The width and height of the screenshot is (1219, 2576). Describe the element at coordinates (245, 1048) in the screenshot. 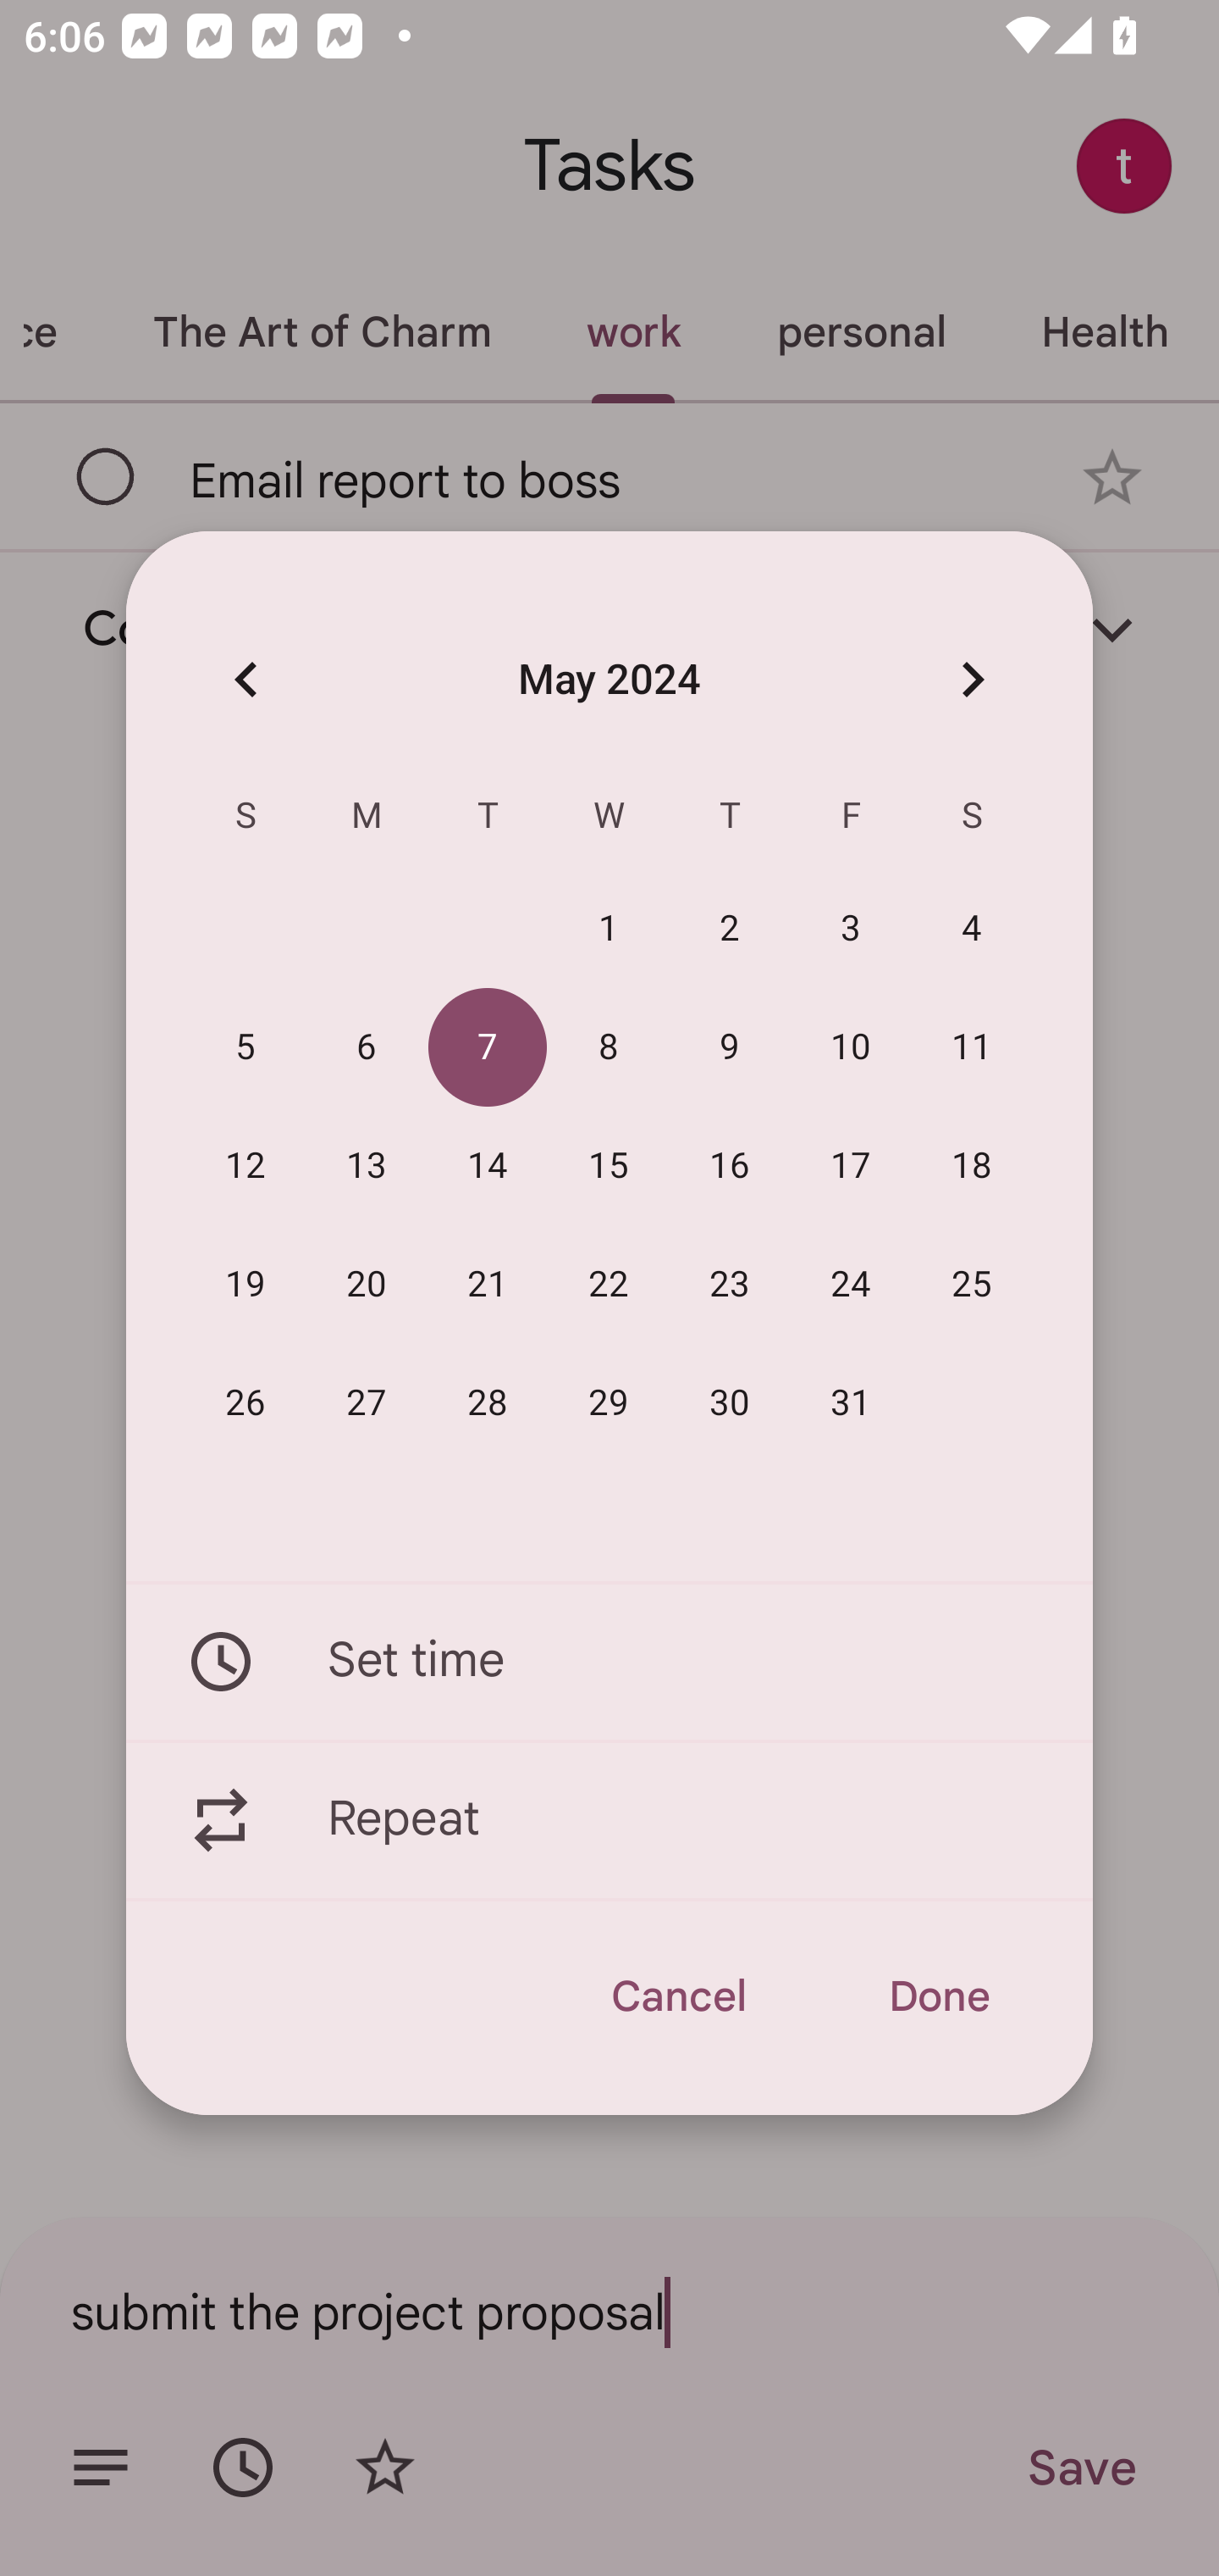

I see `5 05 May 2024` at that location.